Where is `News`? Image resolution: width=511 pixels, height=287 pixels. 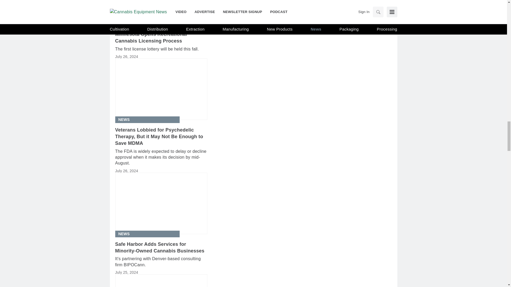
News is located at coordinates (124, 120).